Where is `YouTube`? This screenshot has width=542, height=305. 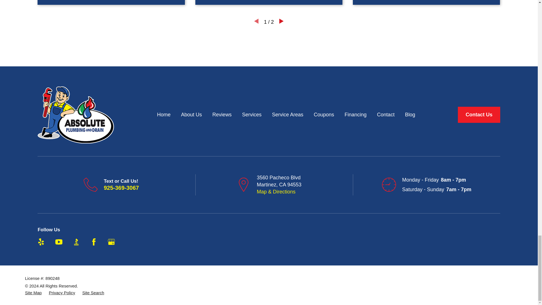 YouTube is located at coordinates (59, 242).